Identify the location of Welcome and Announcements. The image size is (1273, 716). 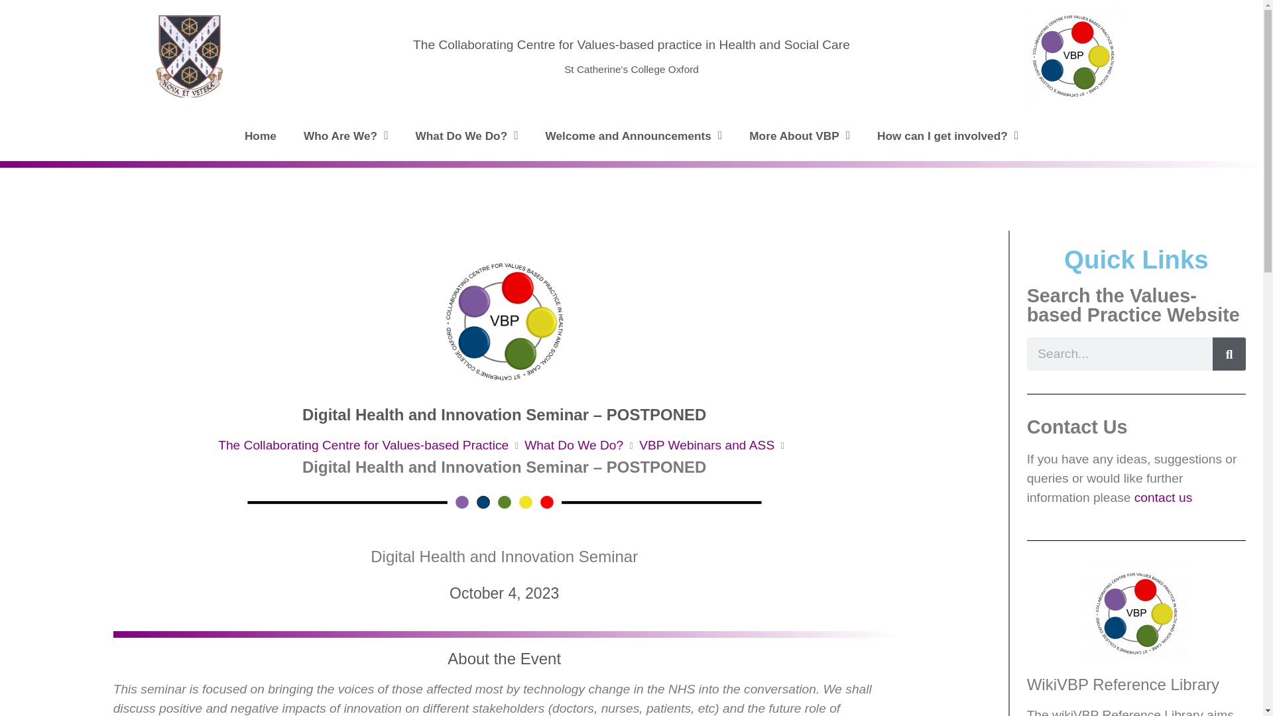
(634, 135).